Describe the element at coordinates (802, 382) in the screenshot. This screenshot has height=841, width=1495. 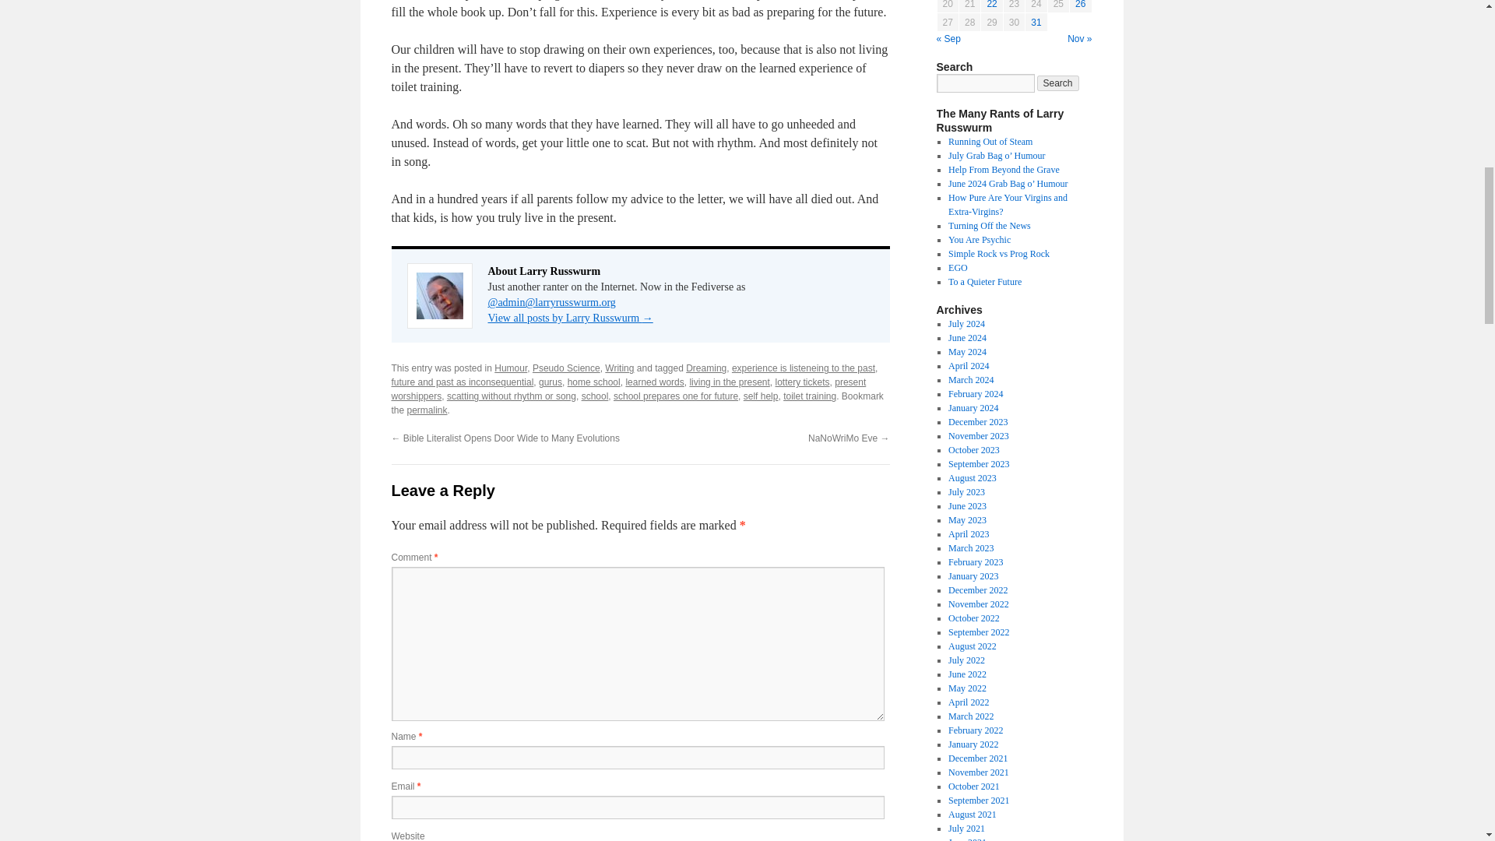
I see `lottery tickets` at that location.